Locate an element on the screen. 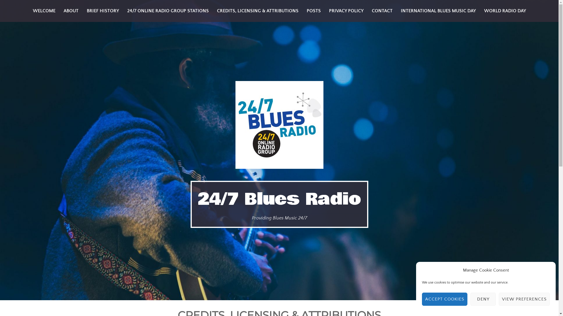 The width and height of the screenshot is (563, 316). 24/7 Blues Radio is located at coordinates (279, 199).